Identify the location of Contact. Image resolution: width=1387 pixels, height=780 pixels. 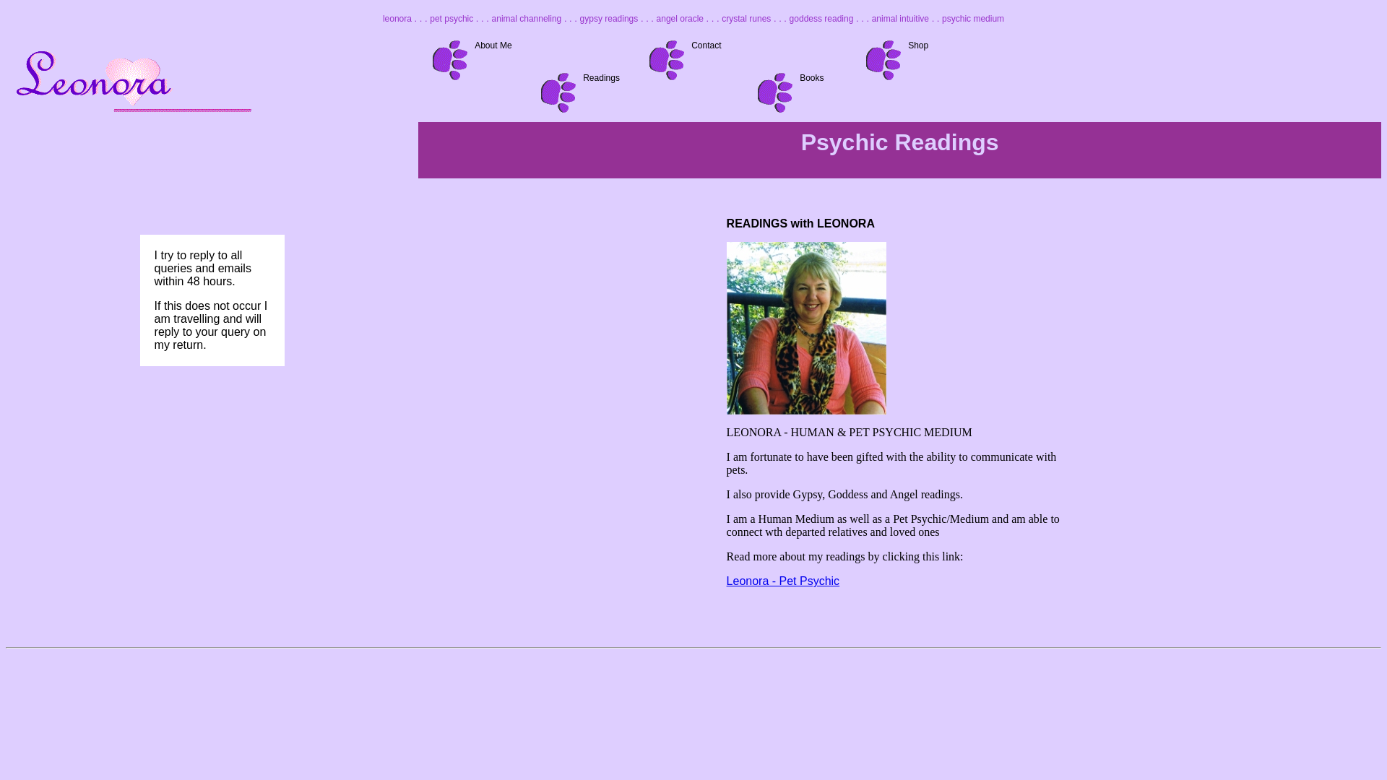
(707, 45).